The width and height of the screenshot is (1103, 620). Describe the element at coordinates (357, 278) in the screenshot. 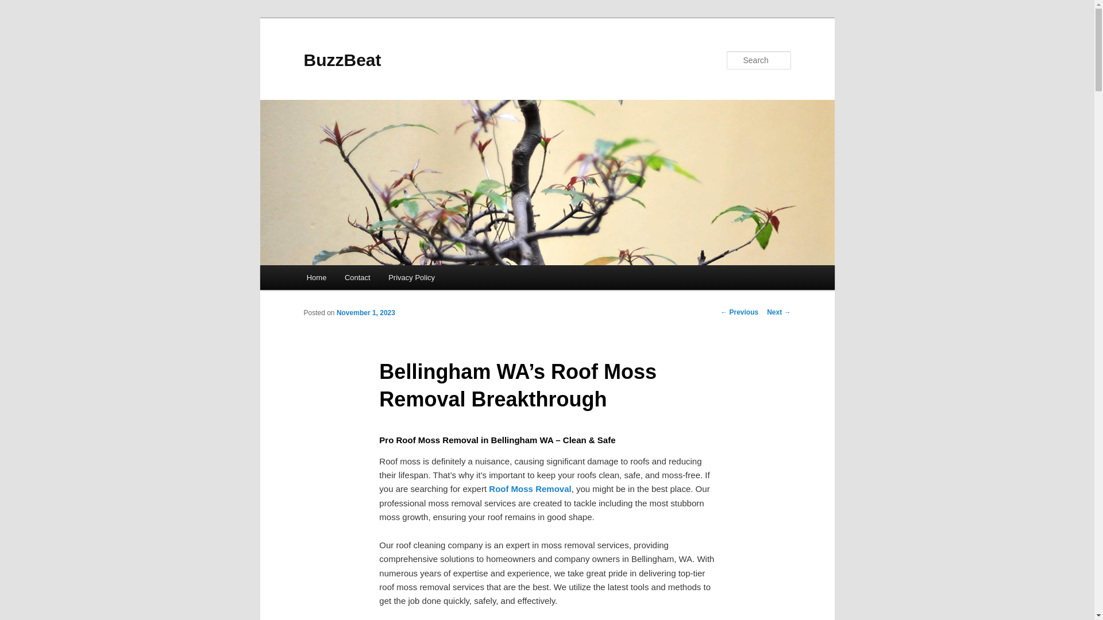

I see `Contact` at that location.